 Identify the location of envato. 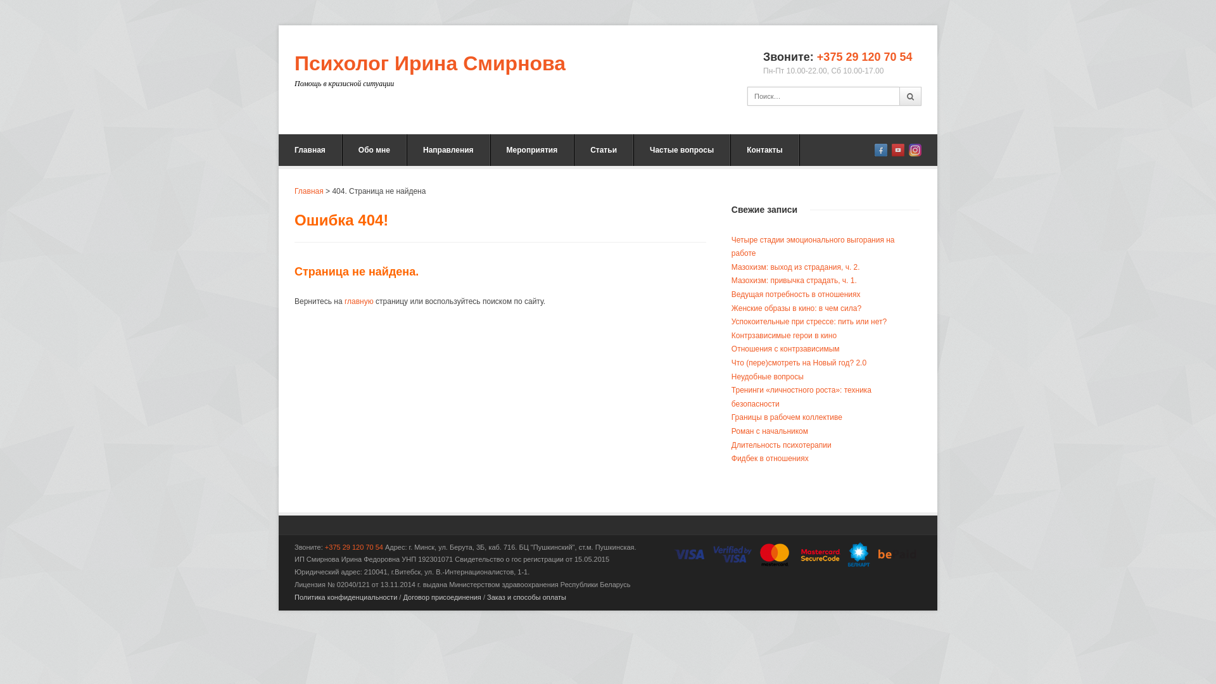
(915, 150).